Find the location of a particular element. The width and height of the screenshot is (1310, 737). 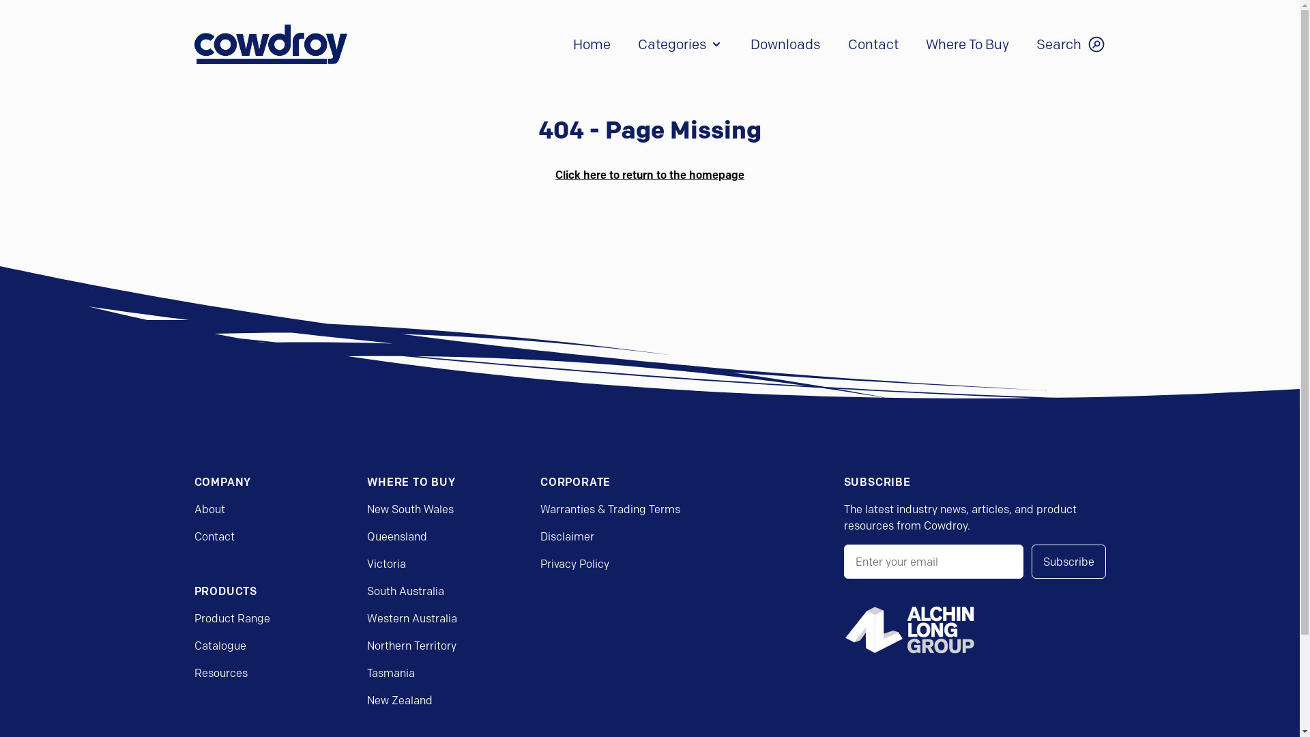

Contact is located at coordinates (873, 44).